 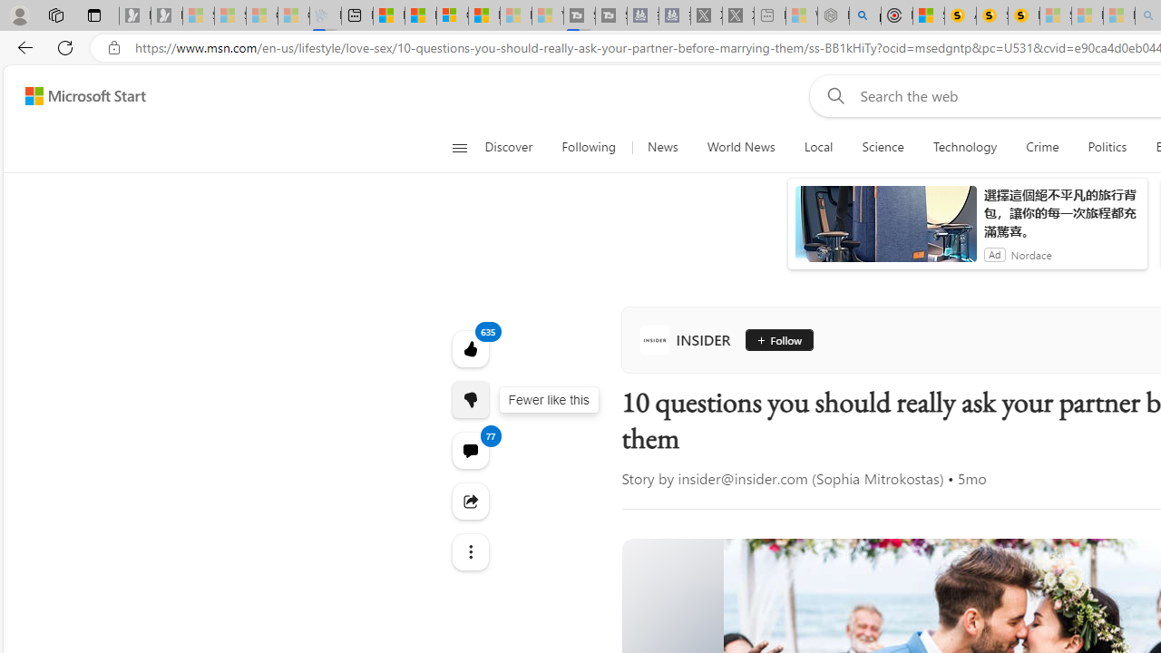 What do you see at coordinates (778, 339) in the screenshot?
I see `Follow` at bounding box center [778, 339].